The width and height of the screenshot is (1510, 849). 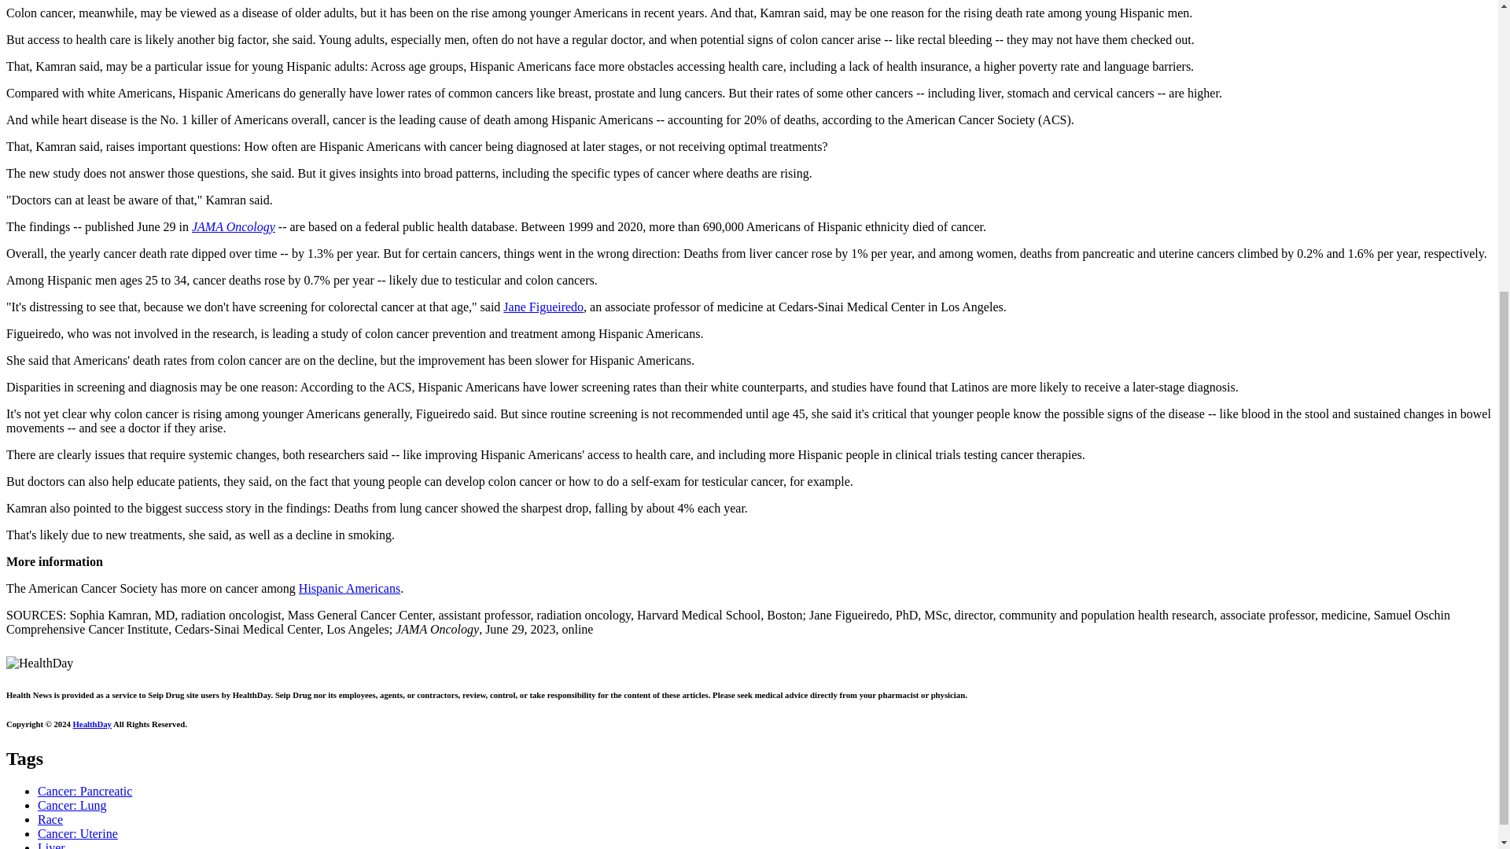 I want to click on Cancer: Uterine, so click(x=77, y=833).